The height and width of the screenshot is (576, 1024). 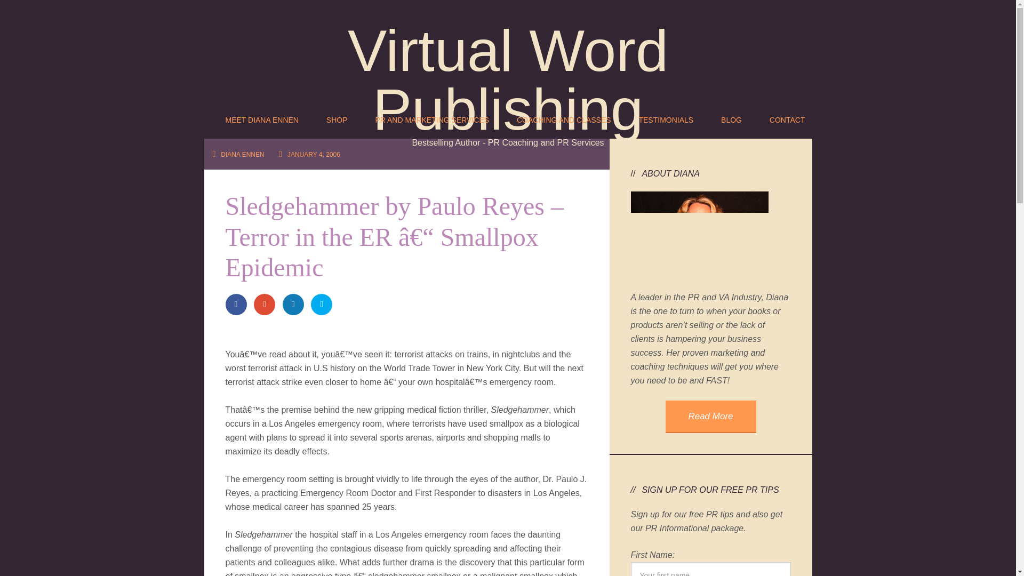 What do you see at coordinates (261, 117) in the screenshot?
I see `MEET DIANA ENNEN` at bounding box center [261, 117].